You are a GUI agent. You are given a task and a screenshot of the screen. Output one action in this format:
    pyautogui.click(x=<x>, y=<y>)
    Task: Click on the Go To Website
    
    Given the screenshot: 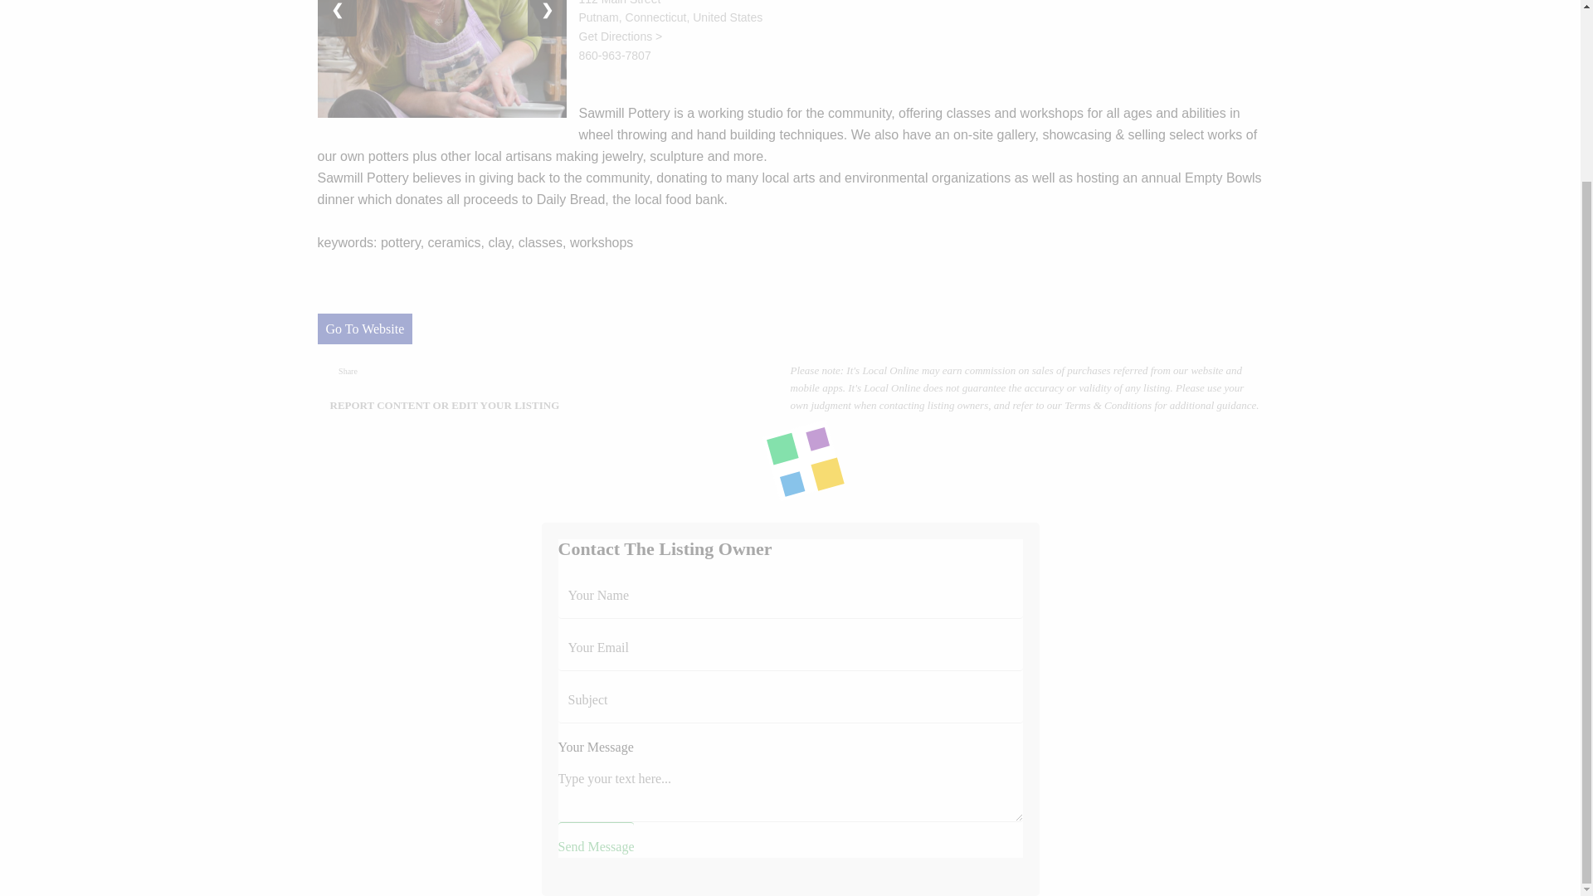 What is the action you would take?
    pyautogui.click(x=365, y=329)
    